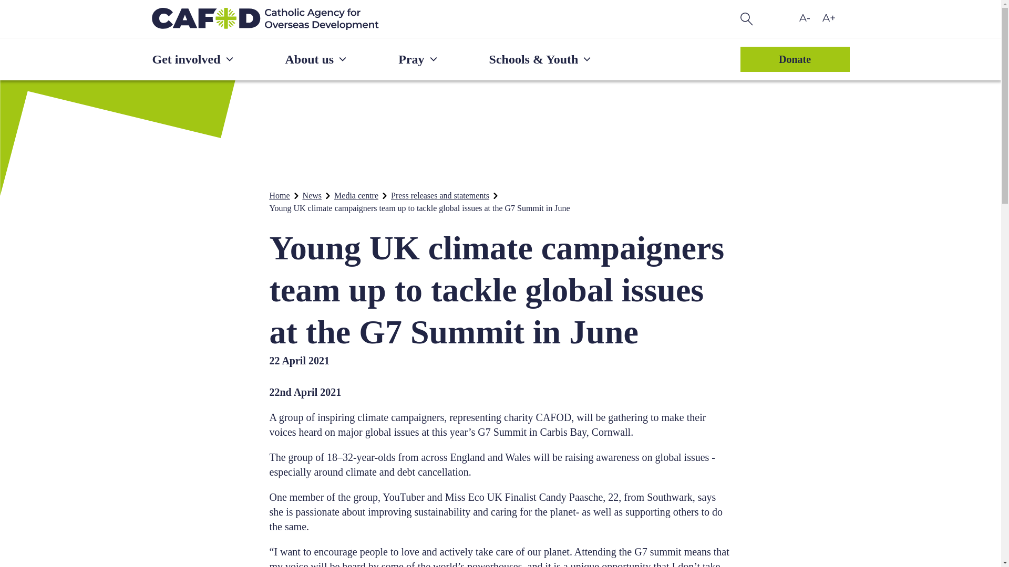 The width and height of the screenshot is (1009, 567). I want to click on Search Cafod, so click(746, 19).